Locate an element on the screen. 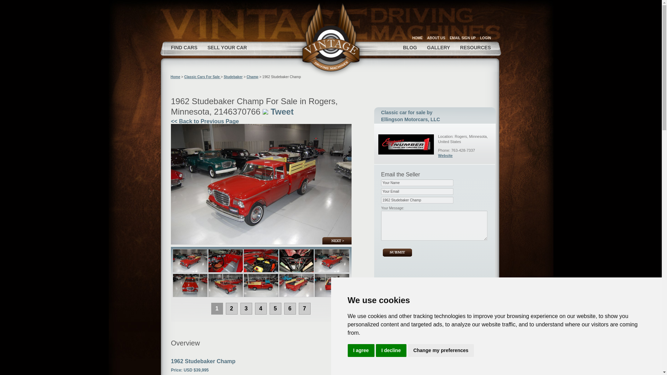  Home is located at coordinates (331, 39).